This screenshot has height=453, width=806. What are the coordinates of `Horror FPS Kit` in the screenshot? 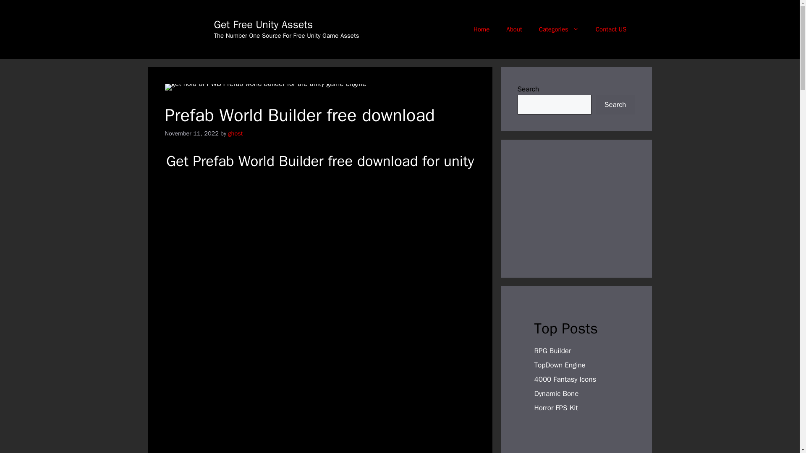 It's located at (556, 408).